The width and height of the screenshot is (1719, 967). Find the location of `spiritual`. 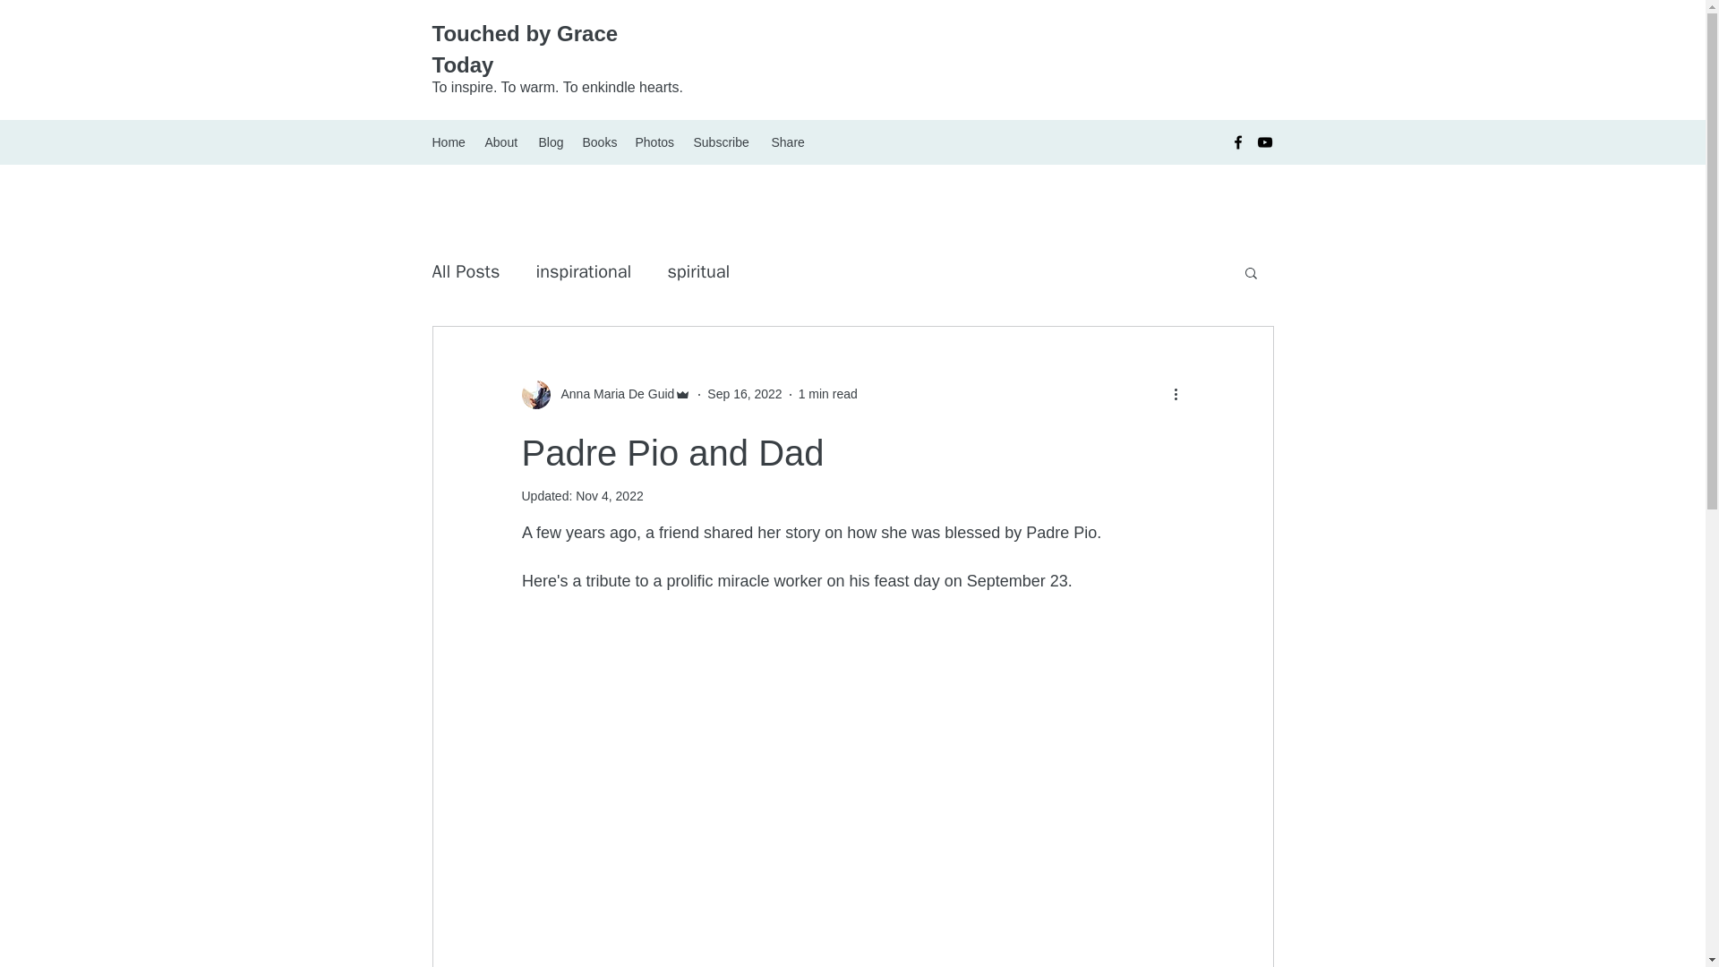

spiritual is located at coordinates (697, 272).